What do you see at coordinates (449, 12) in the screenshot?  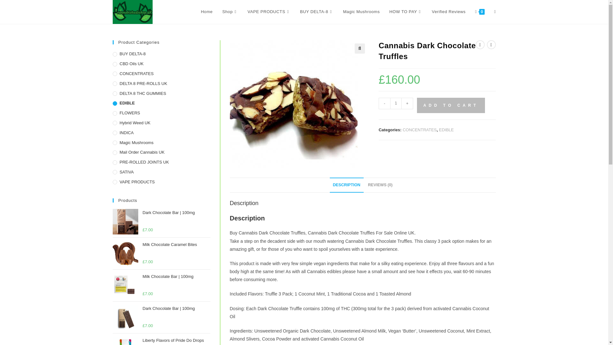 I see `Verified Reviews` at bounding box center [449, 12].